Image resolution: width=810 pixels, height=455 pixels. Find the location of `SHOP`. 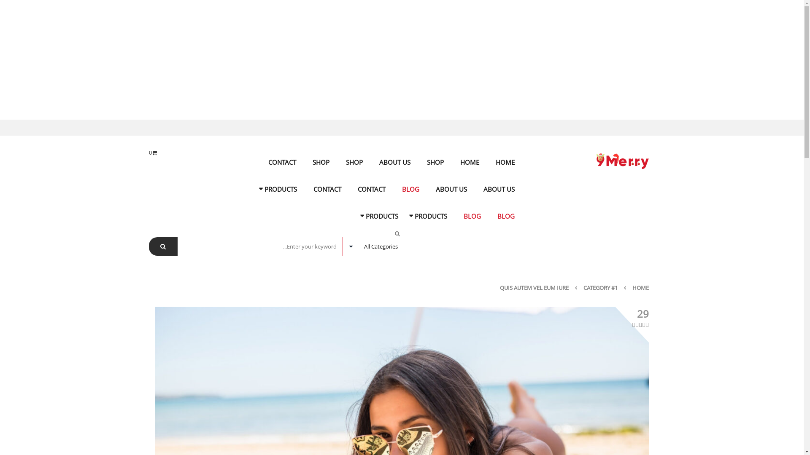

SHOP is located at coordinates (354, 162).